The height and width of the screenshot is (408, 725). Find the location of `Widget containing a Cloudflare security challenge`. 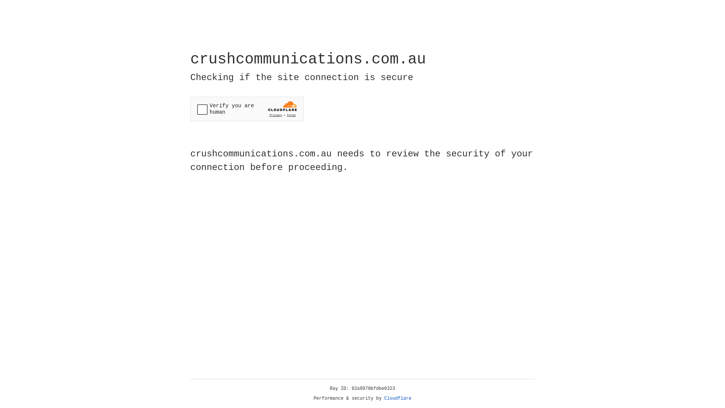

Widget containing a Cloudflare security challenge is located at coordinates (247, 109).